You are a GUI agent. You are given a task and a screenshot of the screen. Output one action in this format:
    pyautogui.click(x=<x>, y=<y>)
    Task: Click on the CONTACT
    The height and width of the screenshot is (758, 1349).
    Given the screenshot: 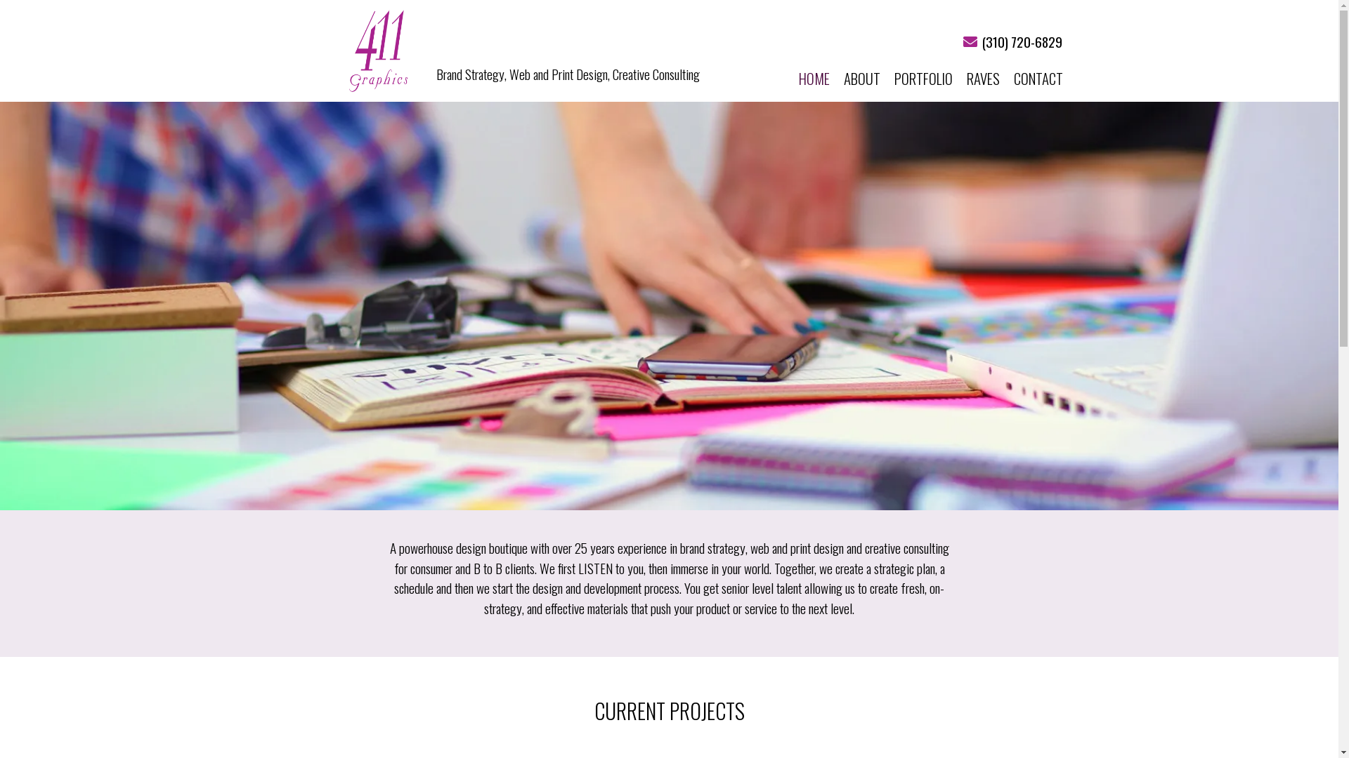 What is the action you would take?
    pyautogui.click(x=1038, y=79)
    